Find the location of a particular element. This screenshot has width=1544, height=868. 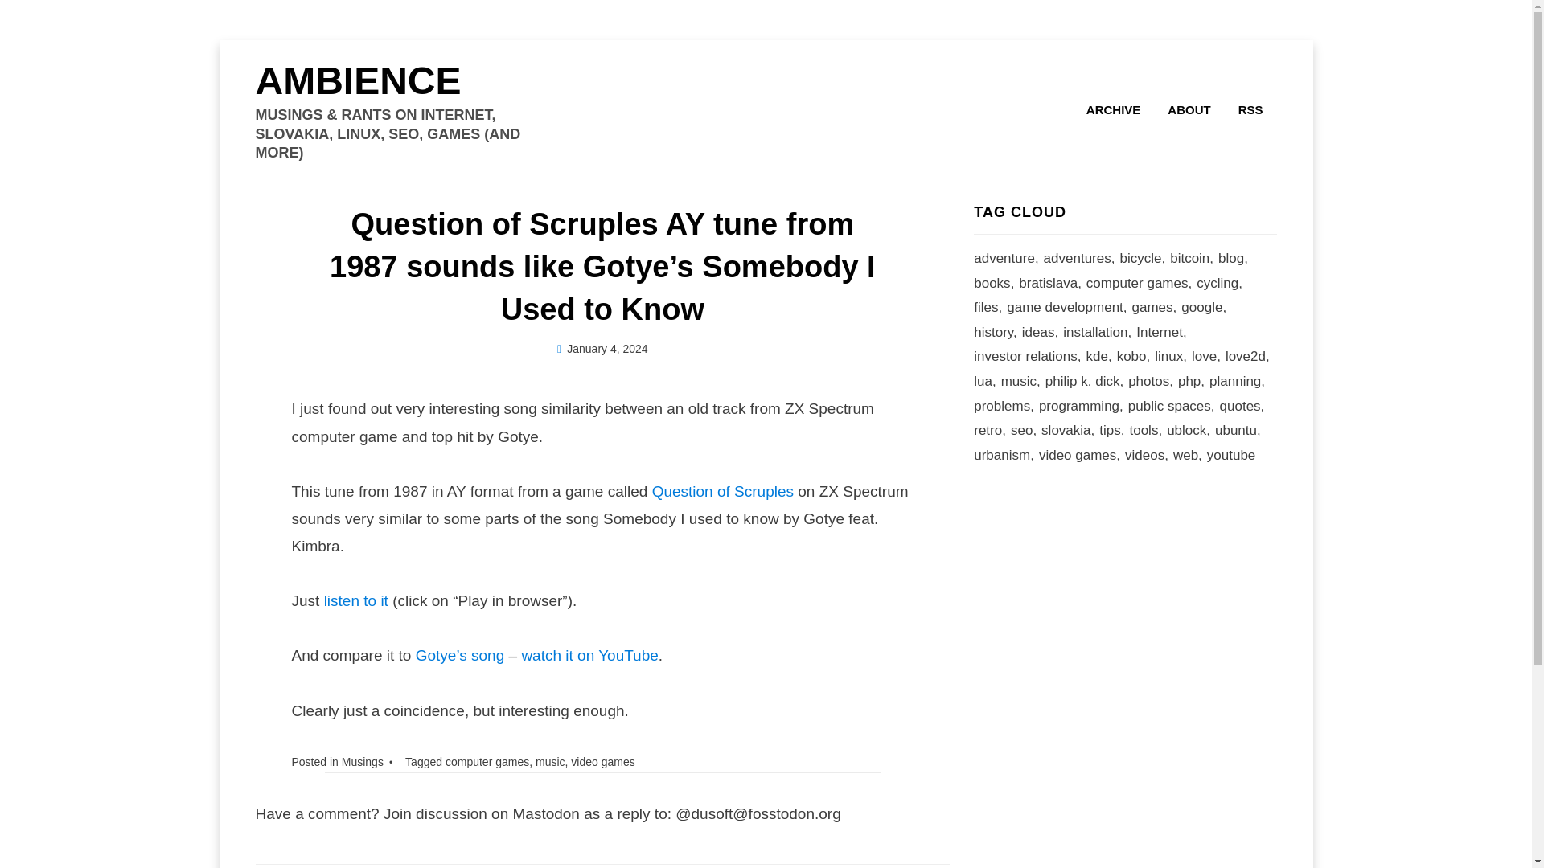

Ambience is located at coordinates (359, 80).